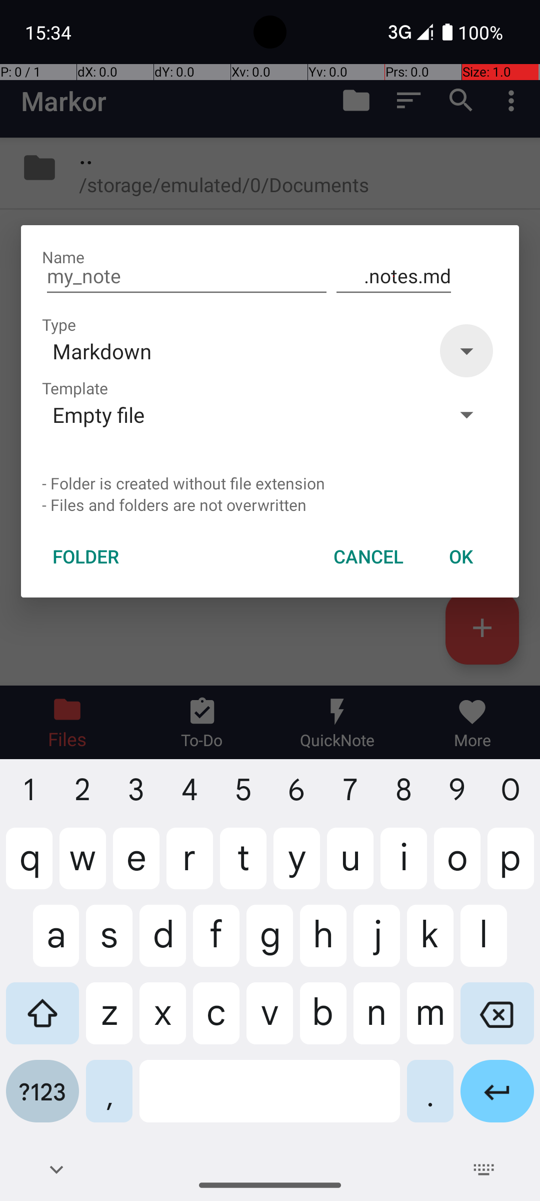 The height and width of the screenshot is (1201, 540). Describe the element at coordinates (86, 556) in the screenshot. I see `FOLDER` at that location.